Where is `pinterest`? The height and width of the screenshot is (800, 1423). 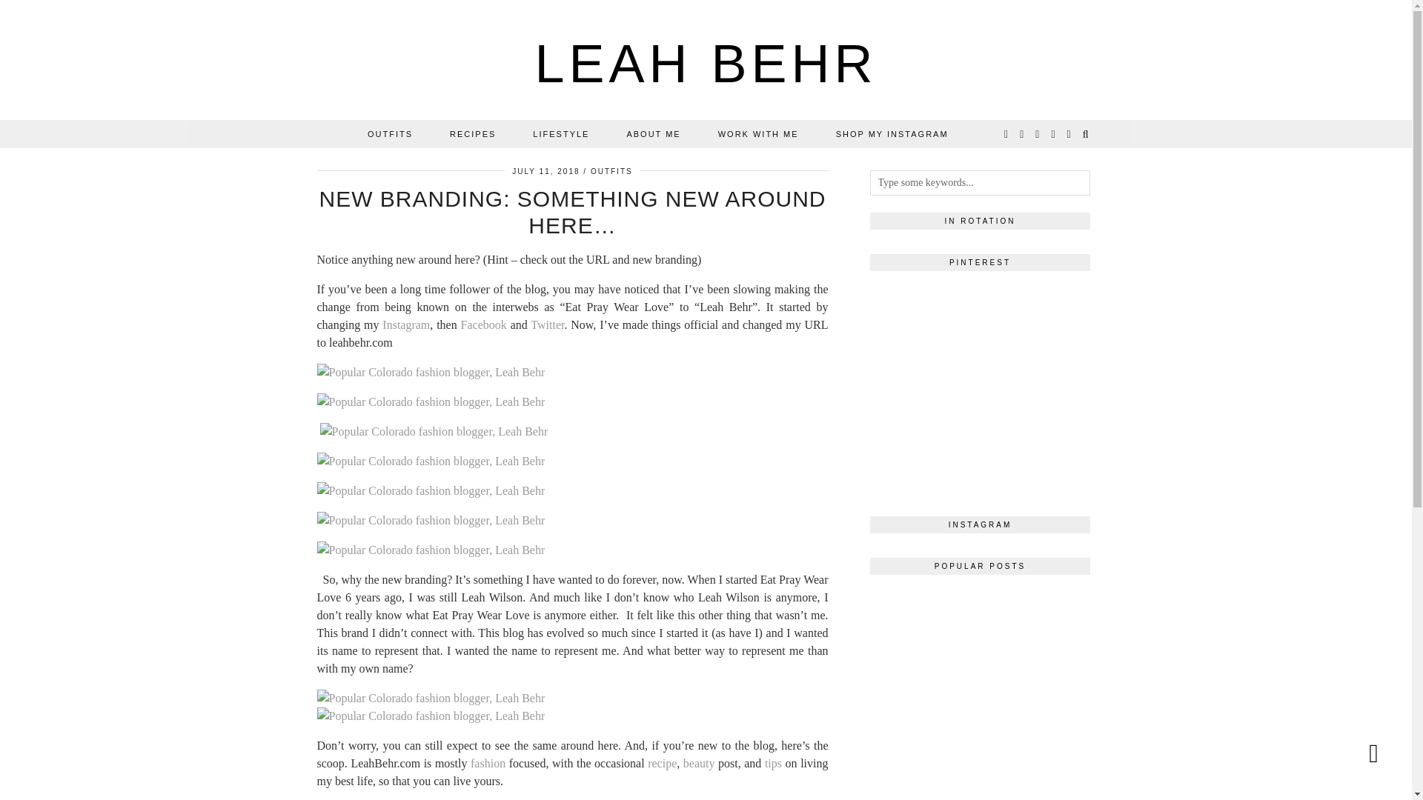 pinterest is located at coordinates (1053, 133).